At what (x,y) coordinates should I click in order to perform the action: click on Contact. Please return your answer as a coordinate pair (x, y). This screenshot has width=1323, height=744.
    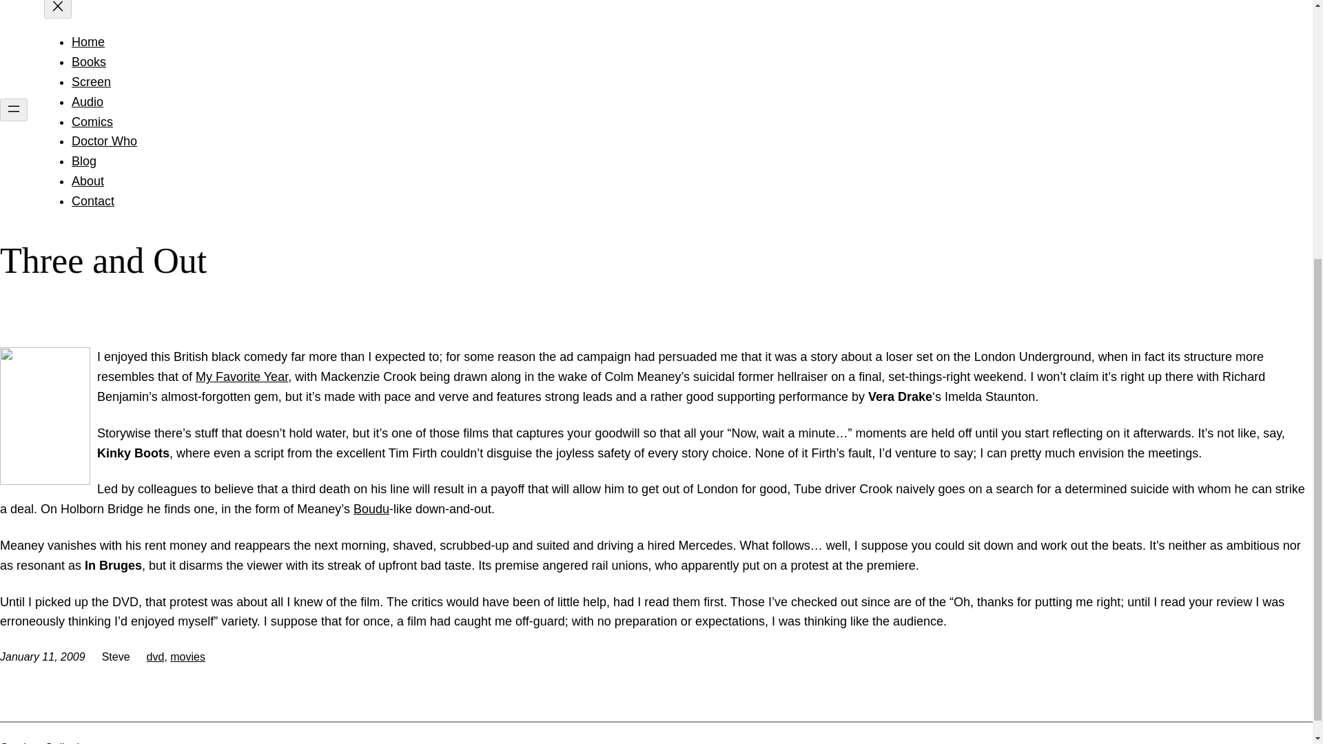
    Looking at the image, I should click on (92, 201).